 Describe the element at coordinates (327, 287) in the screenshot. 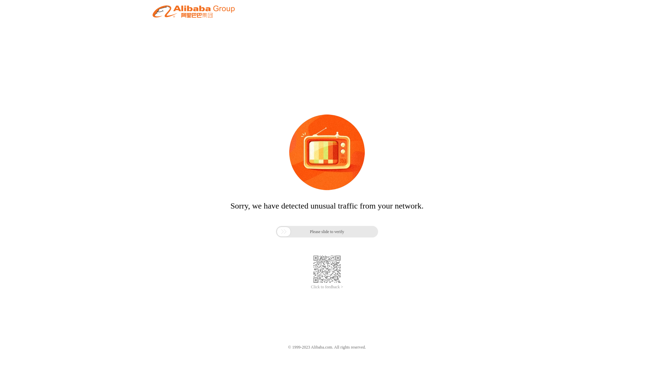

I see `Click to feedback >` at that location.